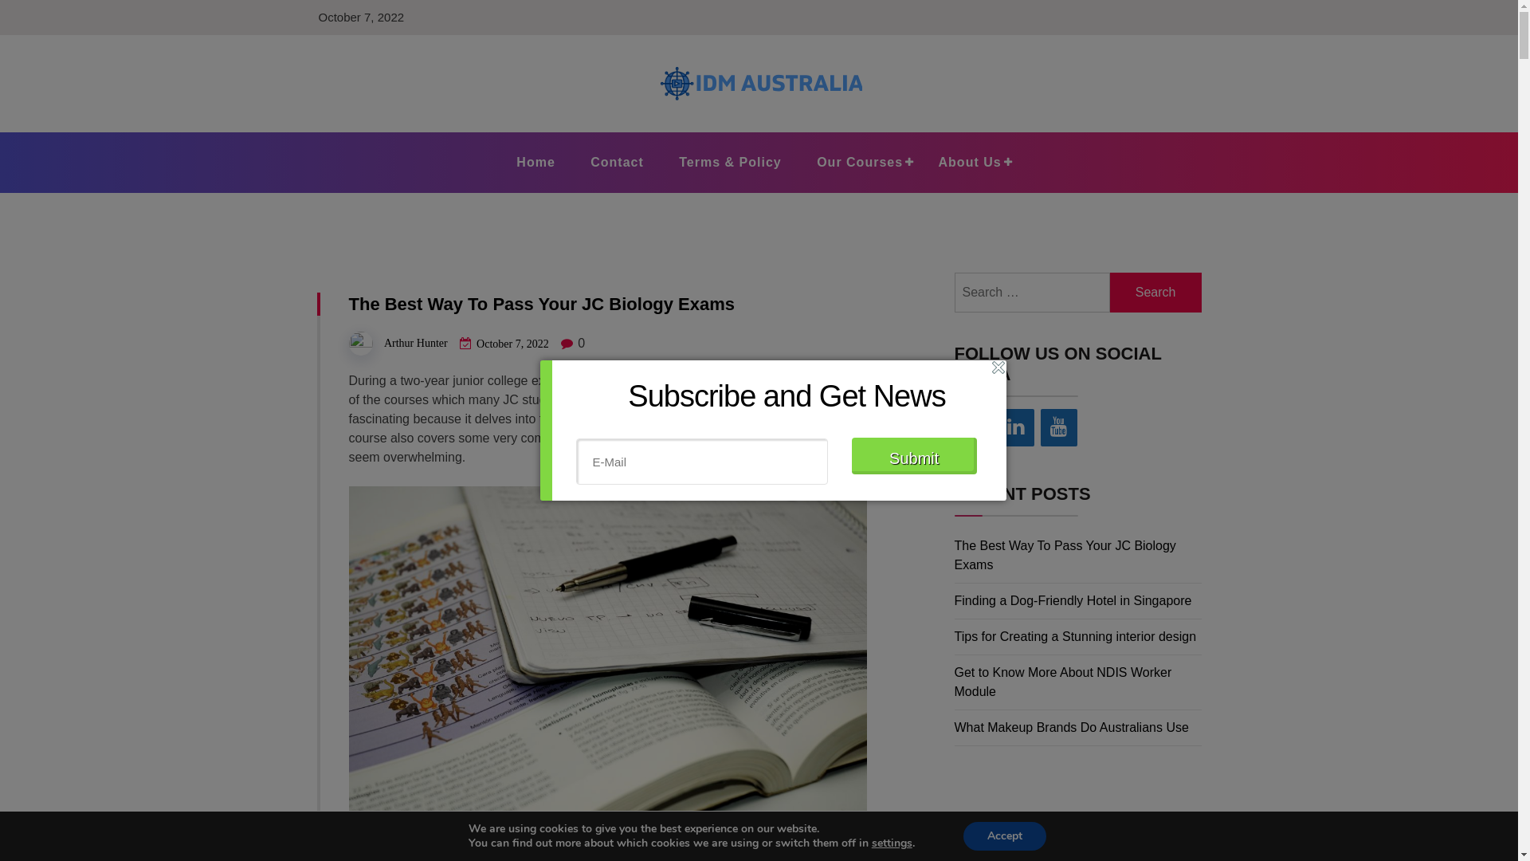 The height and width of the screenshot is (861, 1530). What do you see at coordinates (1073, 601) in the screenshot?
I see `Finding a Dog-Friendly Hotel in Singapore` at bounding box center [1073, 601].